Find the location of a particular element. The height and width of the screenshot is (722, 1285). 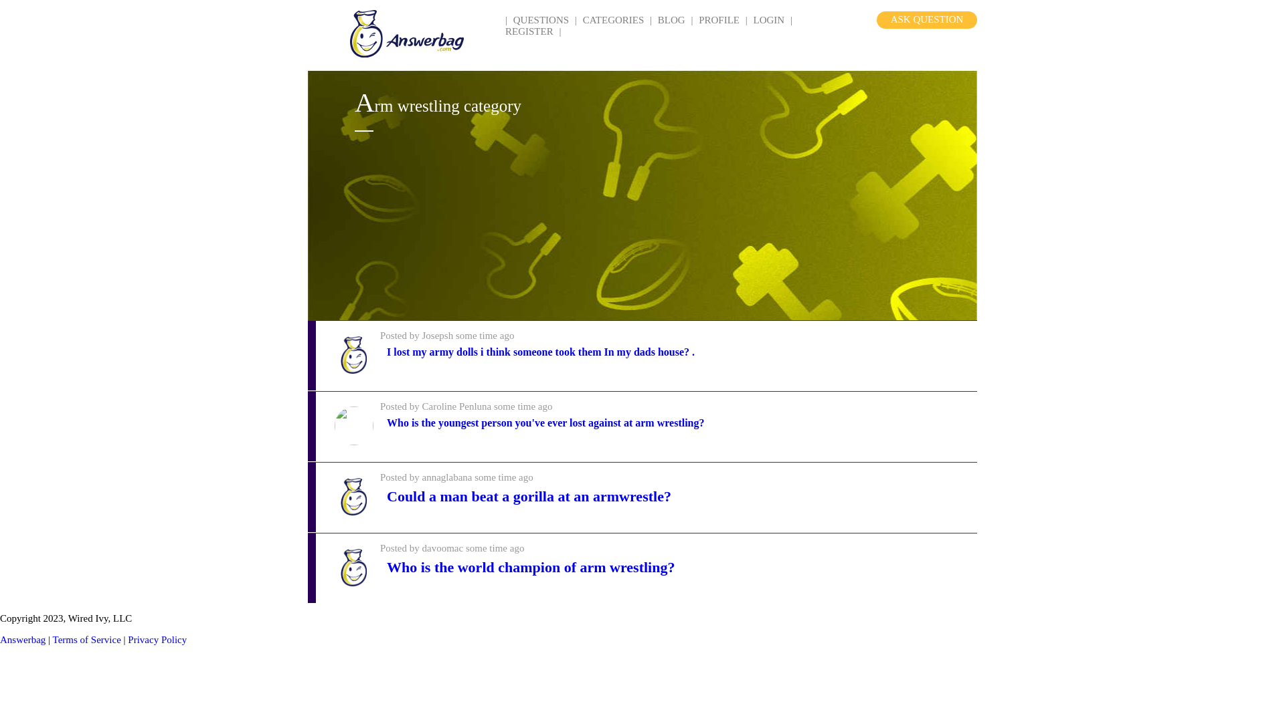

Could a man beat a gorilla at an armwrestle? is located at coordinates (529, 496).